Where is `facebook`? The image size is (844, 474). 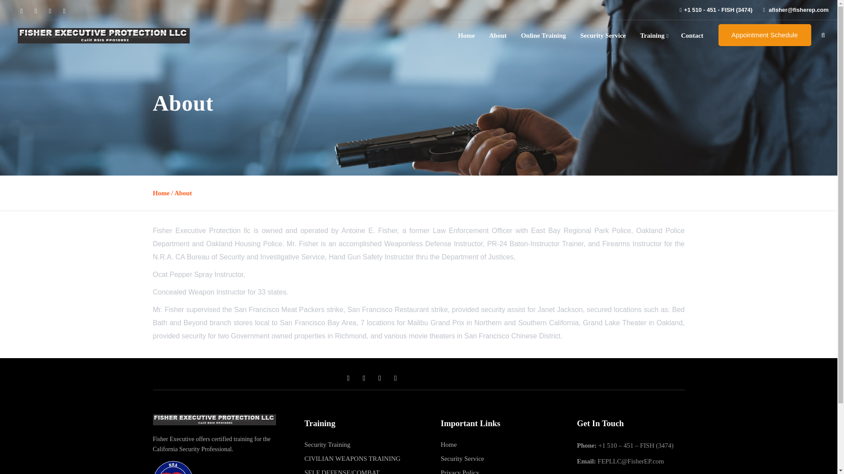 facebook is located at coordinates (21, 10).